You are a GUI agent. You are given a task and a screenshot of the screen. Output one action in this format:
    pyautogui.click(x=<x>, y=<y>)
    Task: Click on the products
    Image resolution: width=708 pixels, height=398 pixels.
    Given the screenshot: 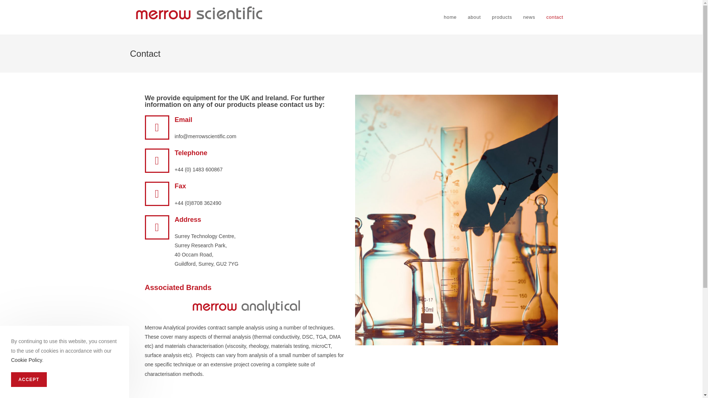 What is the action you would take?
    pyautogui.click(x=502, y=17)
    